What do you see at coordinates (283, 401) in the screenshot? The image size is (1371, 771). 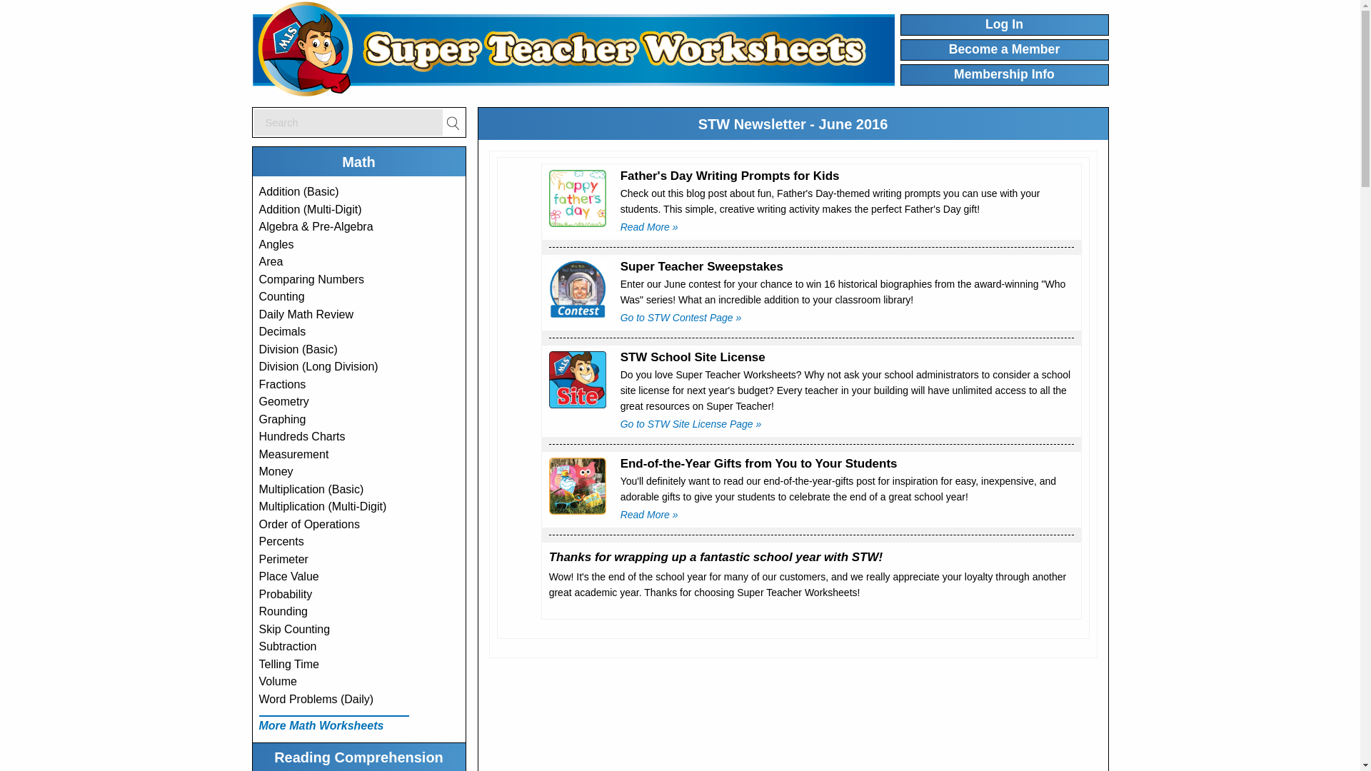 I see `Geometry` at bounding box center [283, 401].